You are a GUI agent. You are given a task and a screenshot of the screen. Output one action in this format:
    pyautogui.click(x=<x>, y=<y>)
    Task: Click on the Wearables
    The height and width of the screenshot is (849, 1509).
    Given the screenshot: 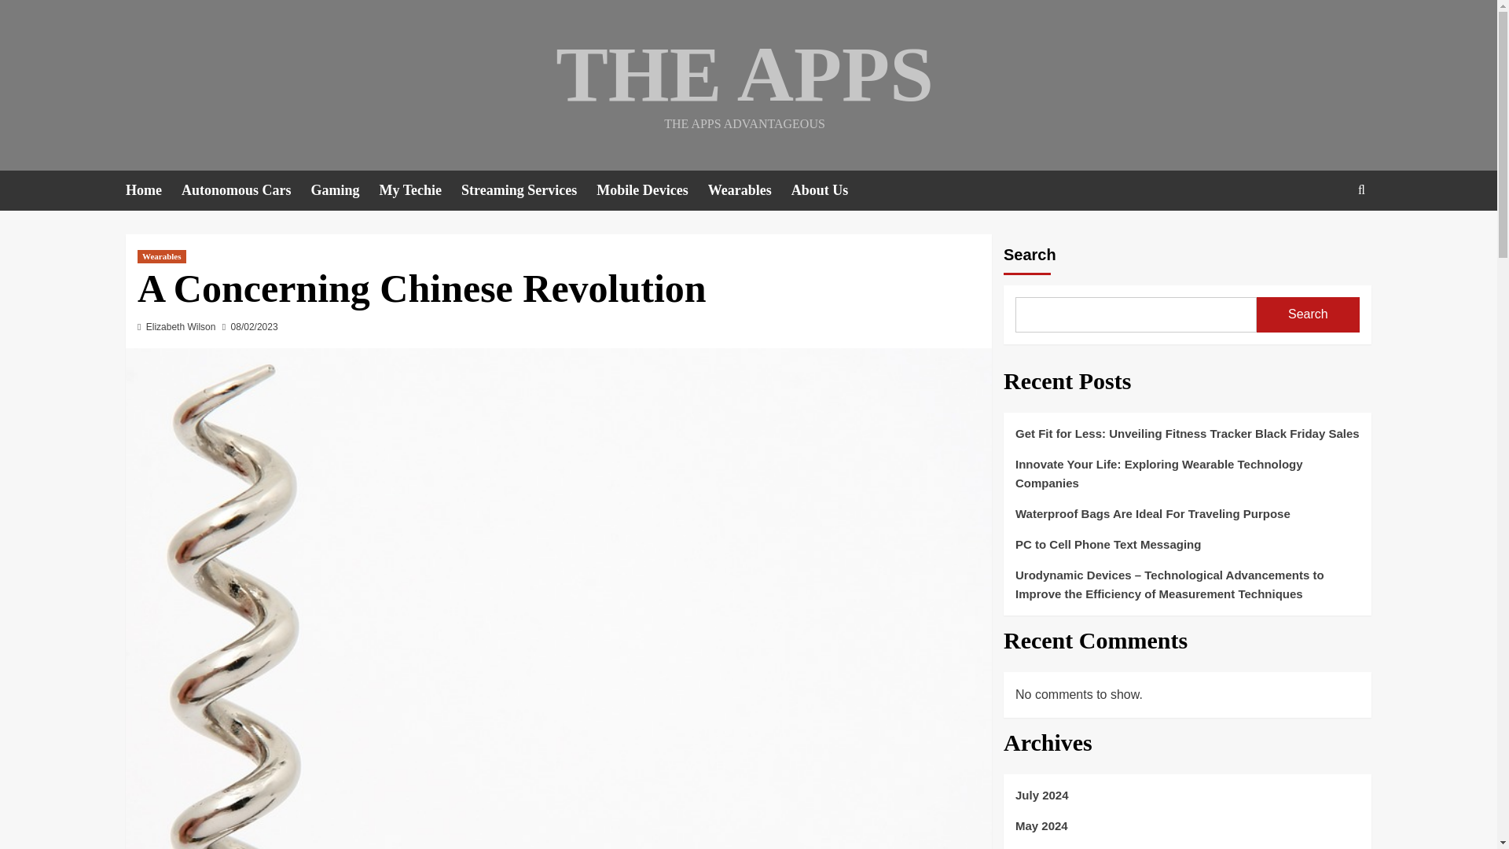 What is the action you would take?
    pyautogui.click(x=161, y=256)
    